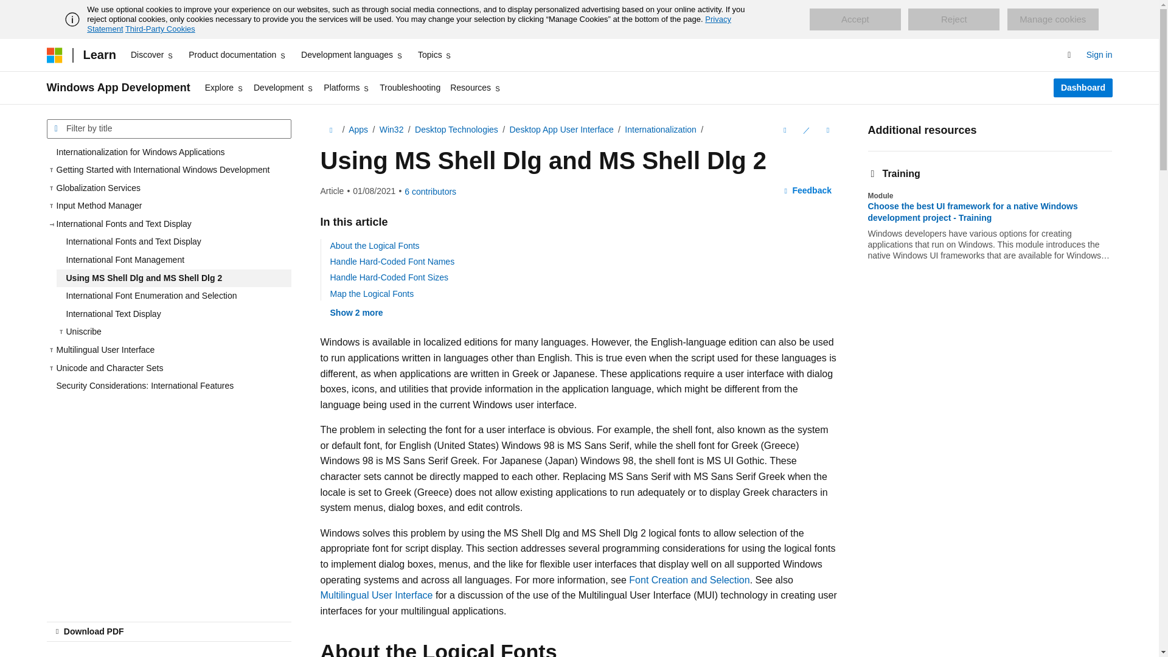 This screenshot has width=1168, height=657. What do you see at coordinates (283, 88) in the screenshot?
I see `Development` at bounding box center [283, 88].